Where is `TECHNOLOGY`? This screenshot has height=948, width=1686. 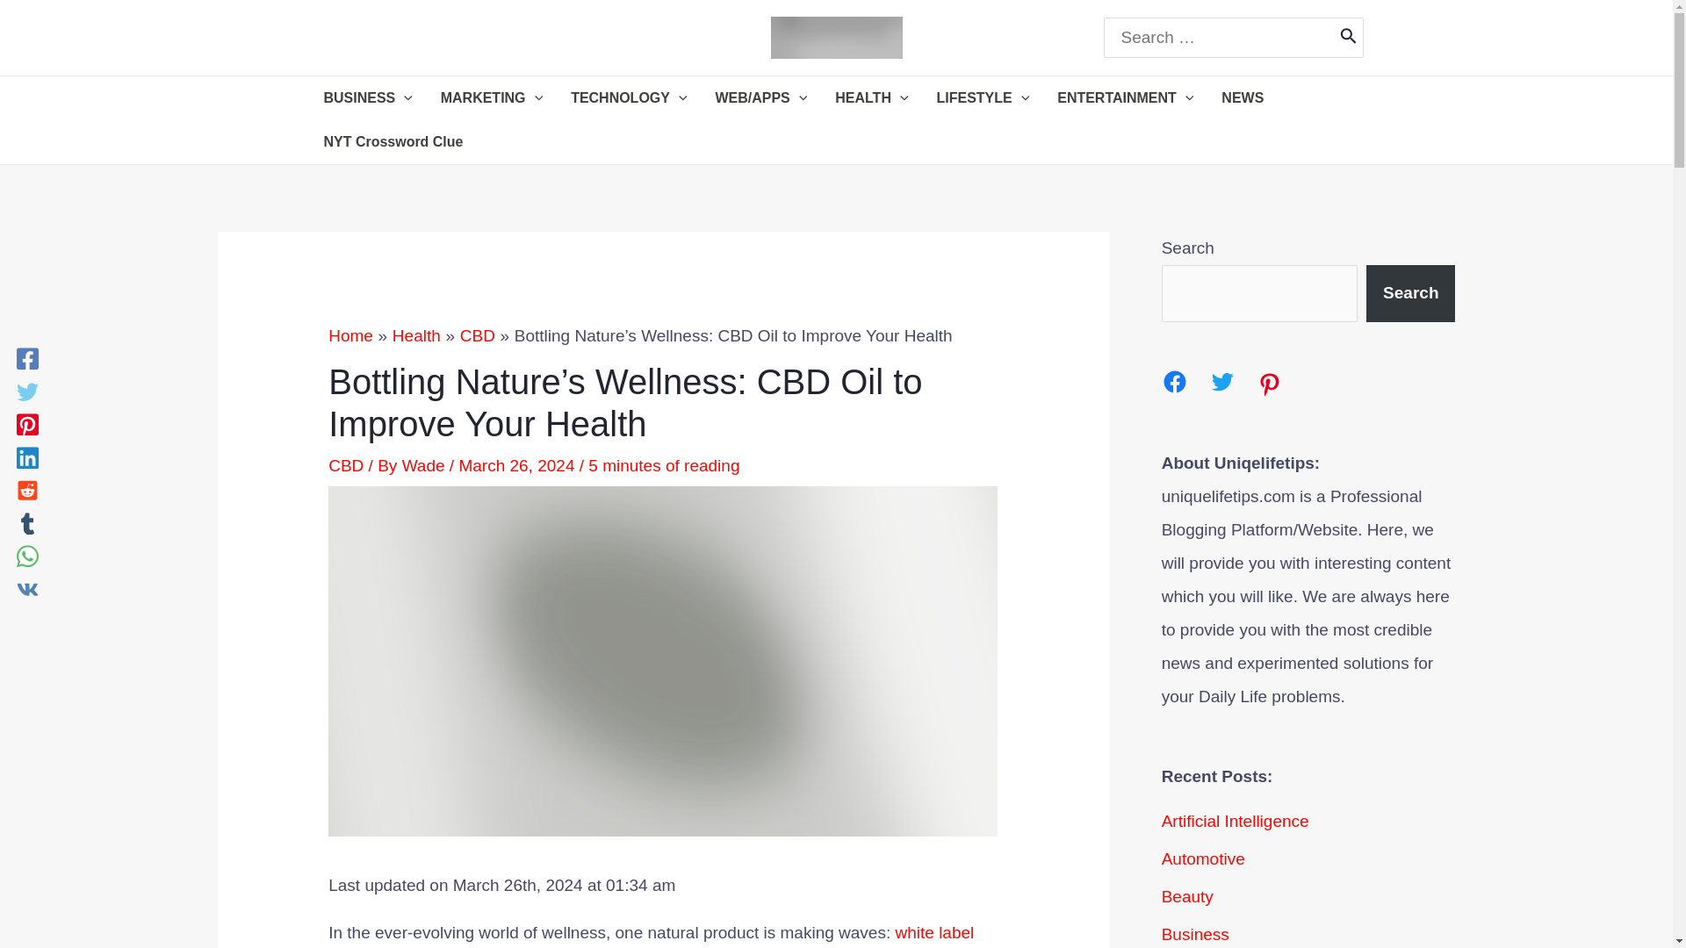
TECHNOLOGY is located at coordinates (629, 98).